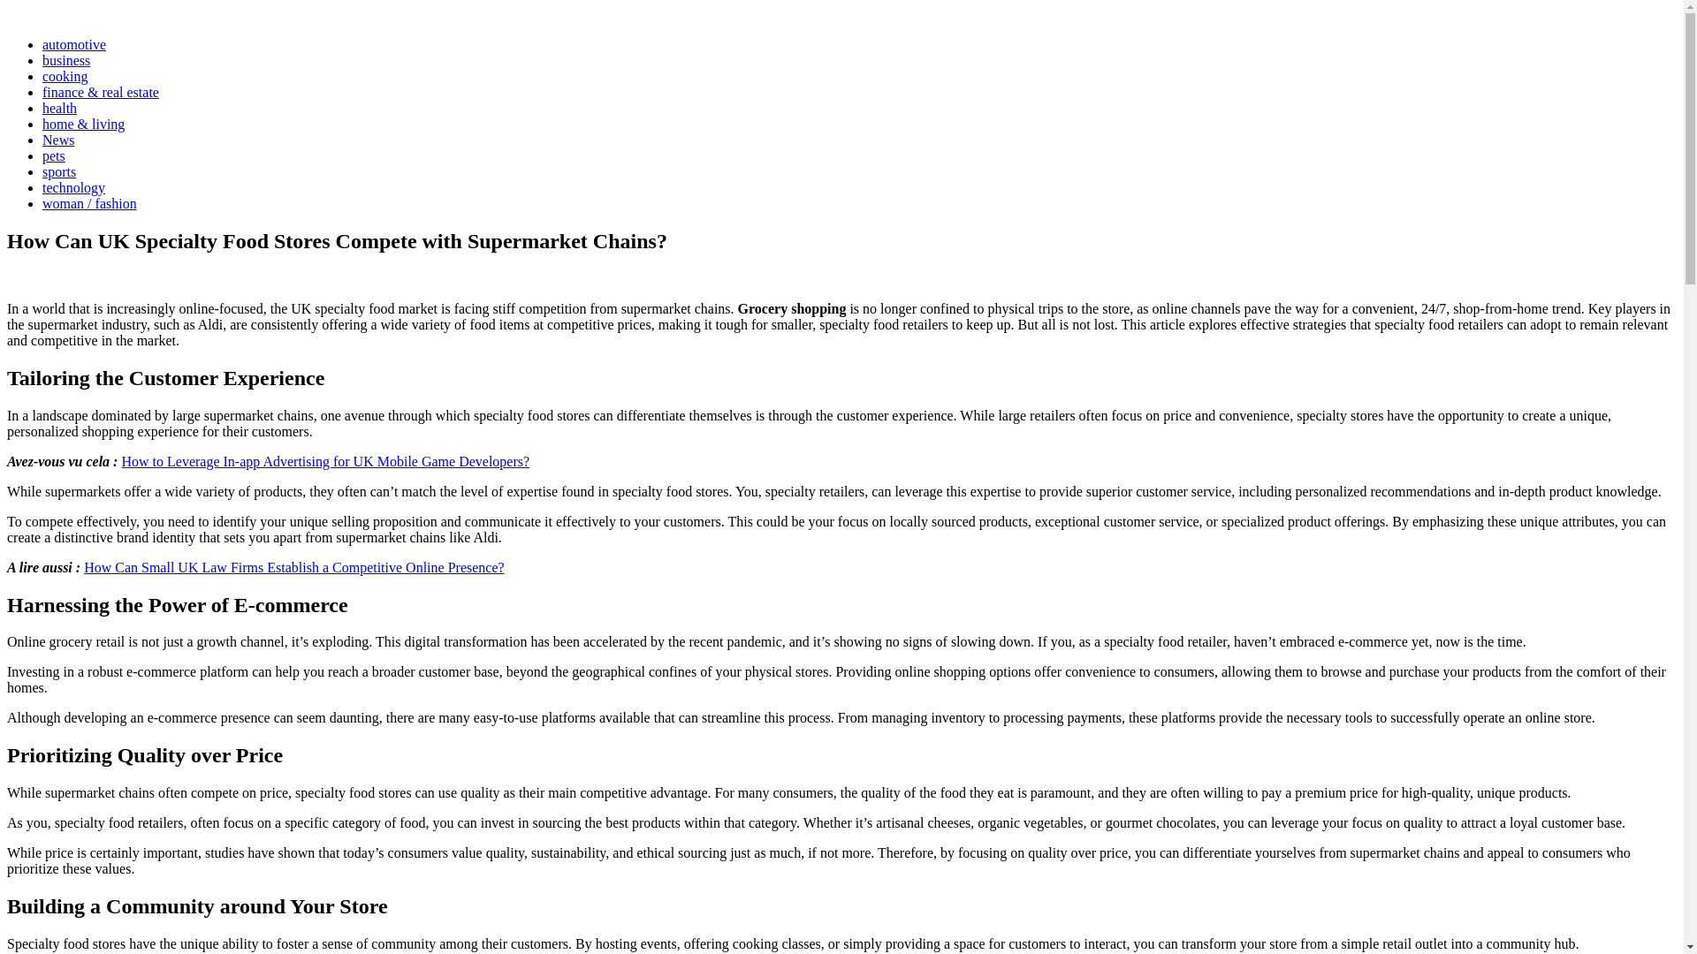 The width and height of the screenshot is (1697, 954). What do you see at coordinates (59, 171) in the screenshot?
I see `sports` at bounding box center [59, 171].